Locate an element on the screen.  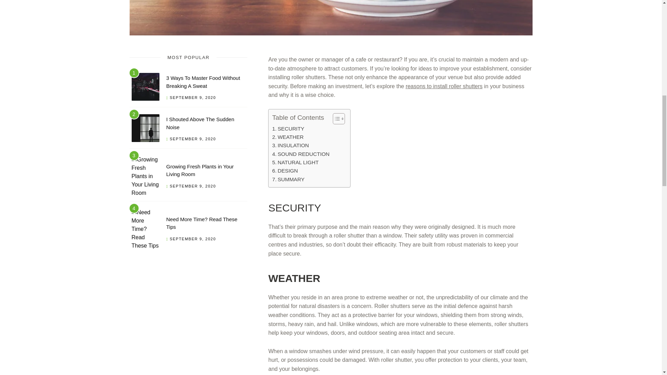
I Shouted Above The Sudden Noise is located at coordinates (200, 123).